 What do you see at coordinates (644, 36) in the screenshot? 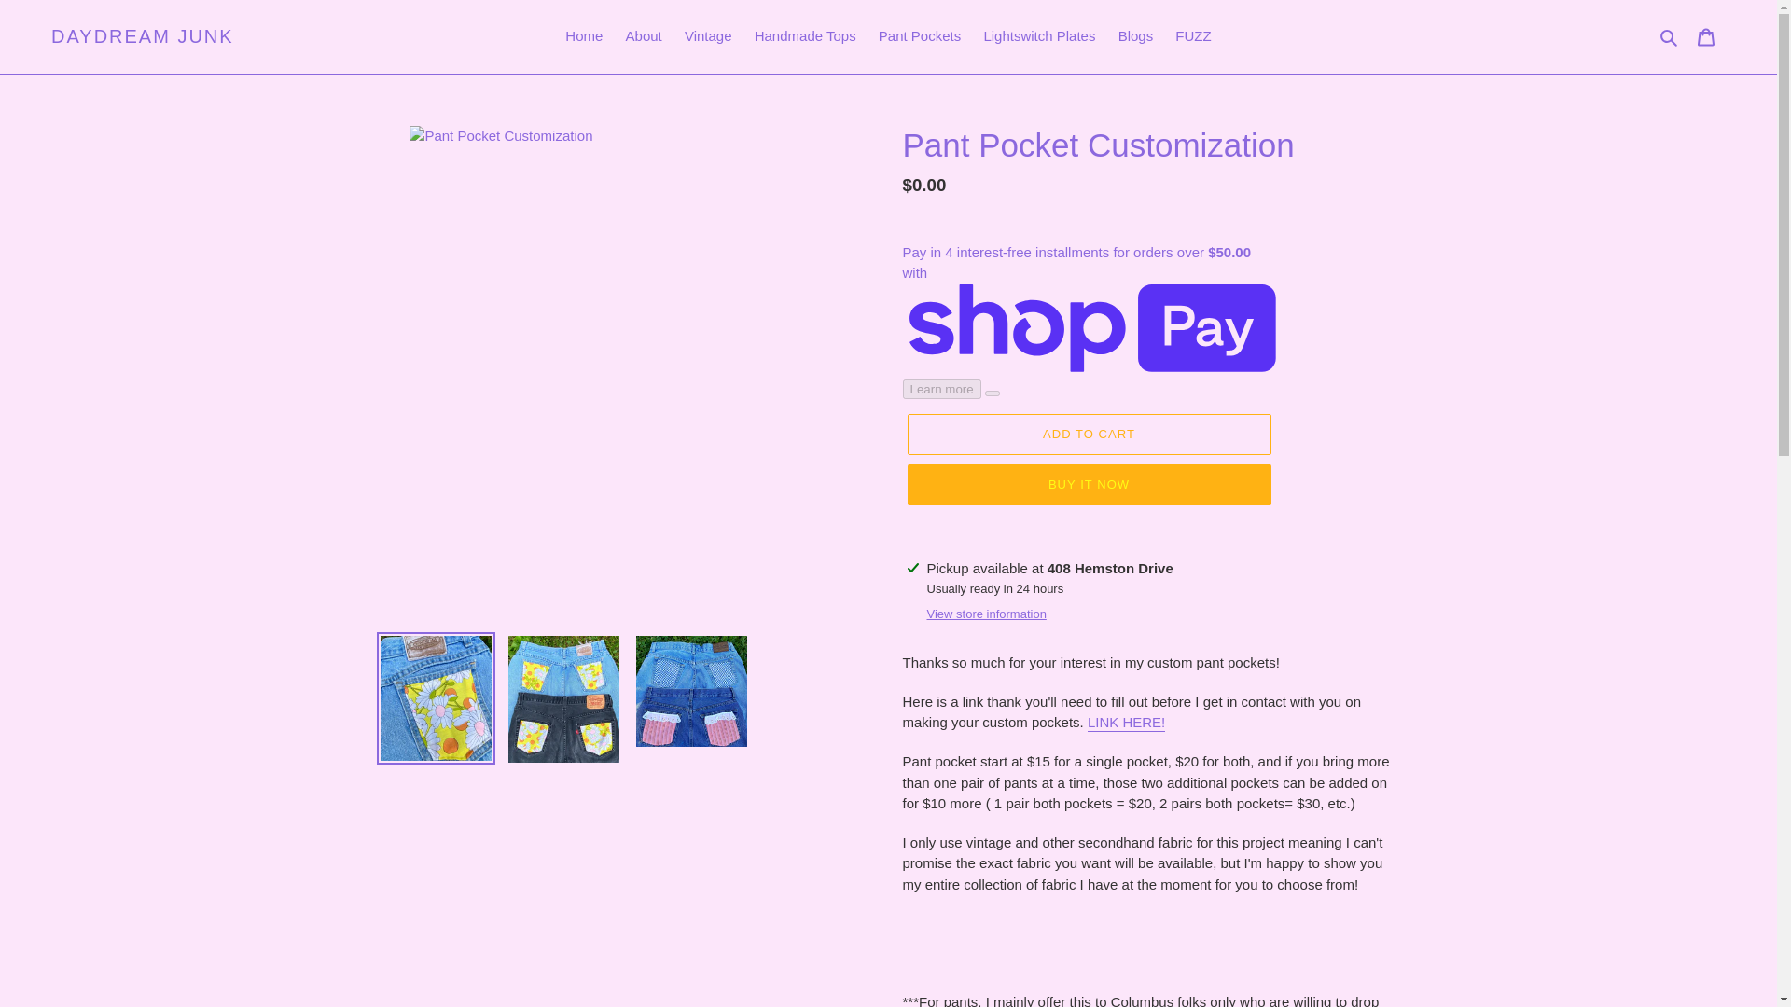
I see `About` at bounding box center [644, 36].